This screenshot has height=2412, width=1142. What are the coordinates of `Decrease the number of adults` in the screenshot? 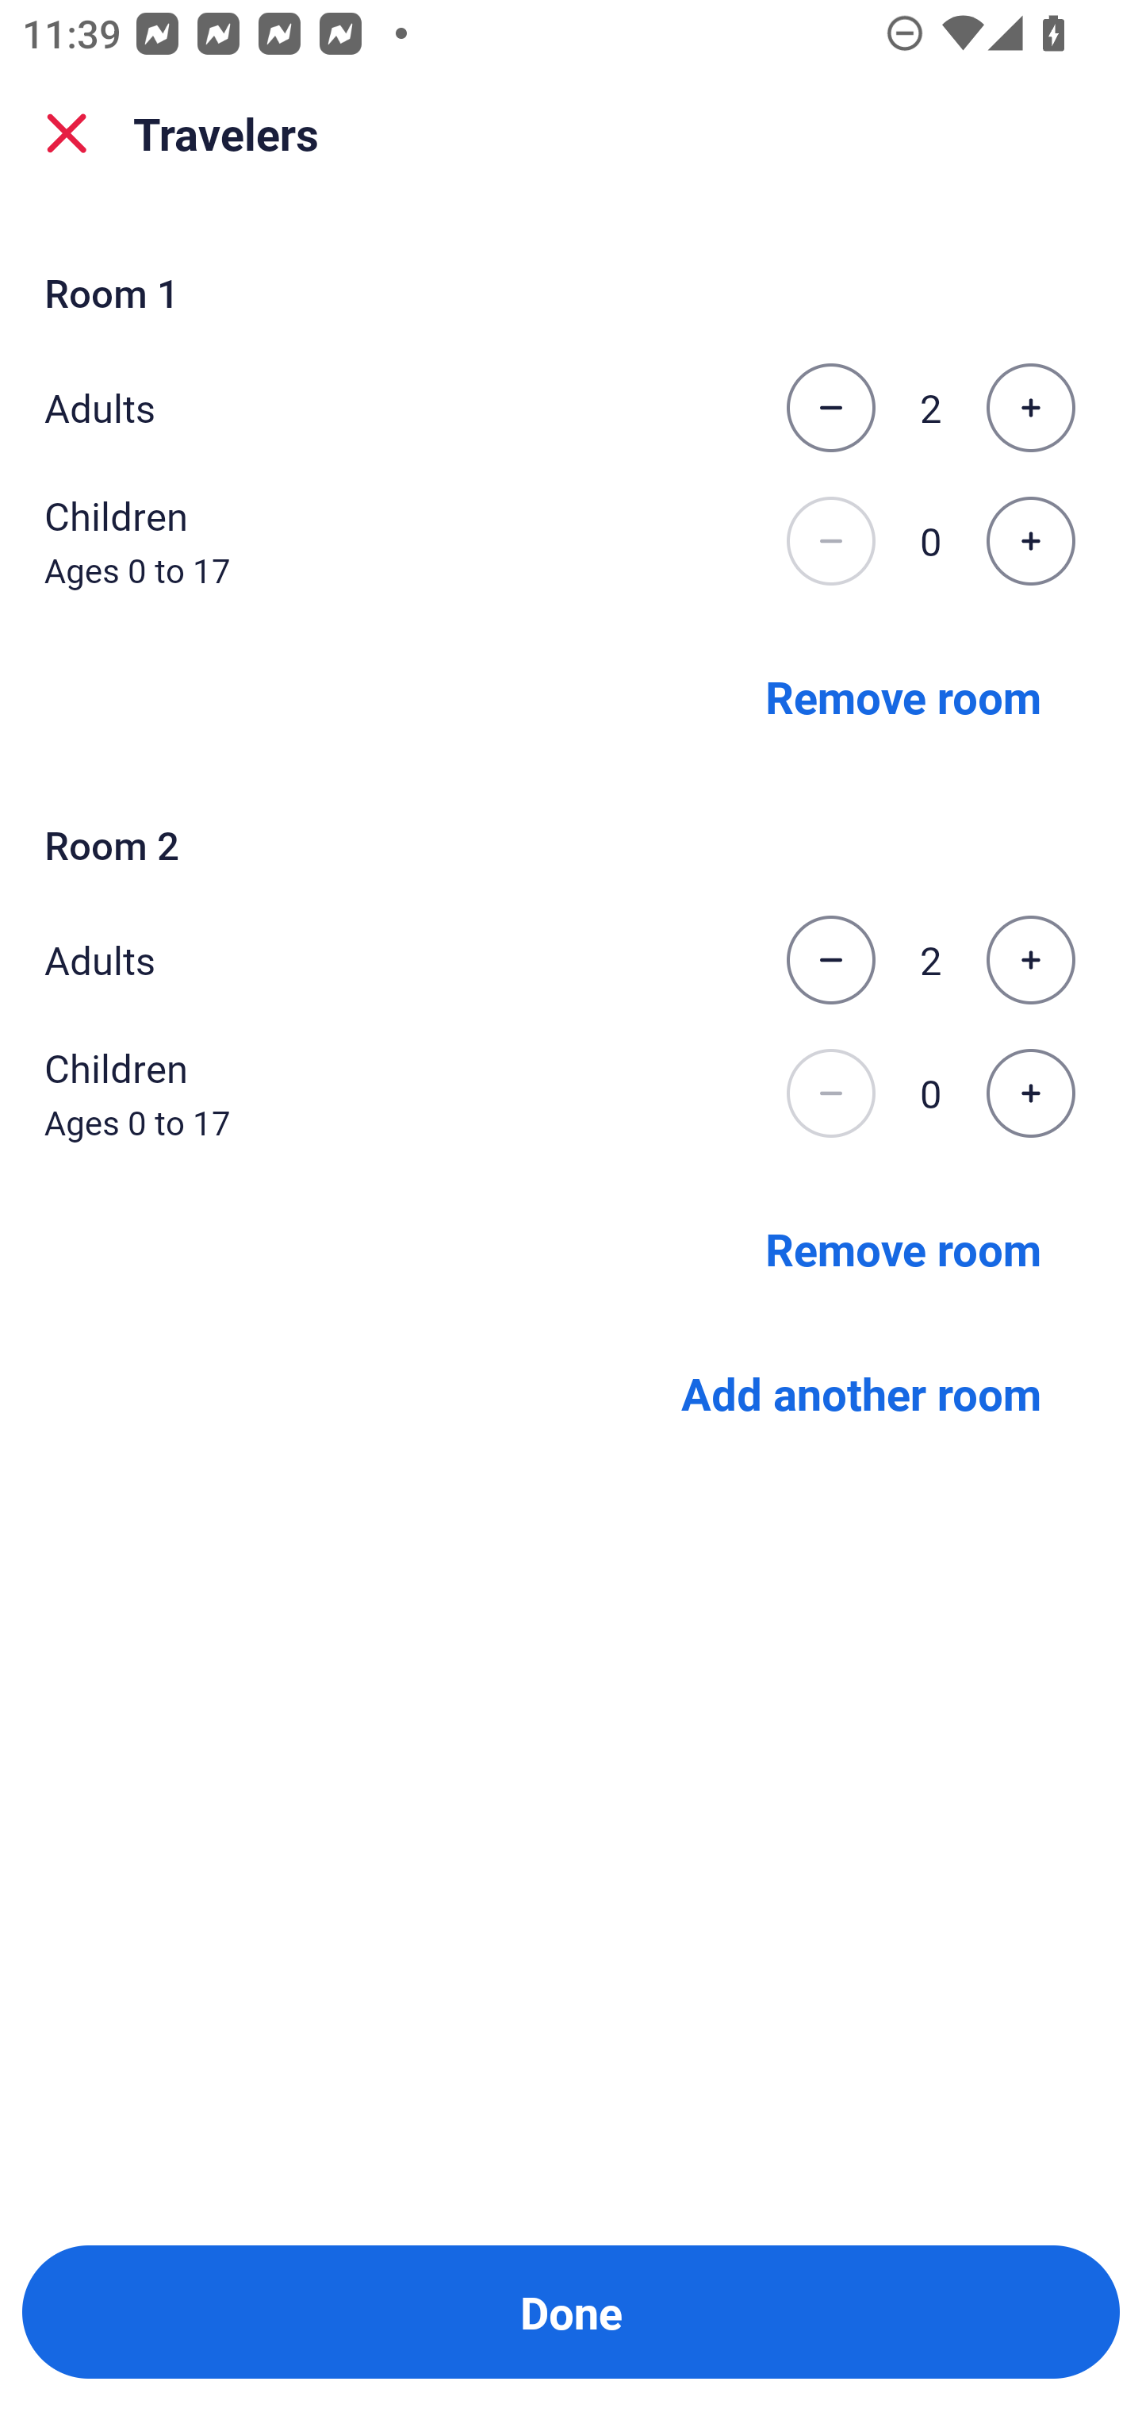 It's located at (830, 960).